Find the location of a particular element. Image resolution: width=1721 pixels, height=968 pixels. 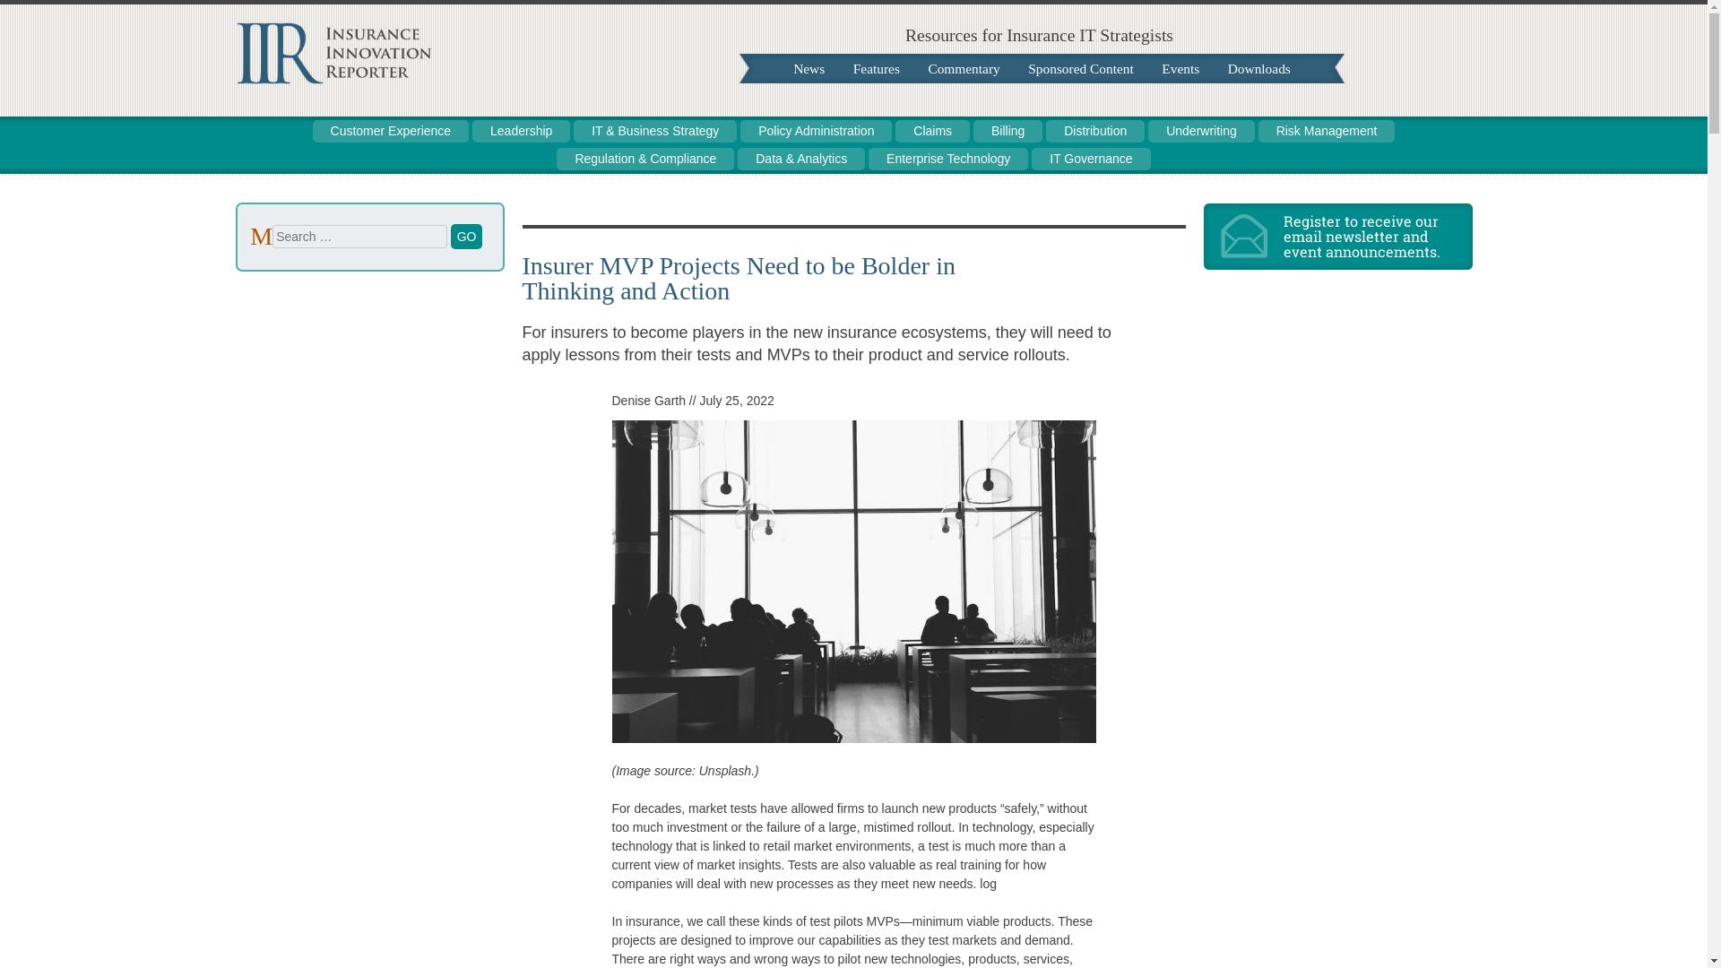

Skip to content is located at coordinates (267, 129).